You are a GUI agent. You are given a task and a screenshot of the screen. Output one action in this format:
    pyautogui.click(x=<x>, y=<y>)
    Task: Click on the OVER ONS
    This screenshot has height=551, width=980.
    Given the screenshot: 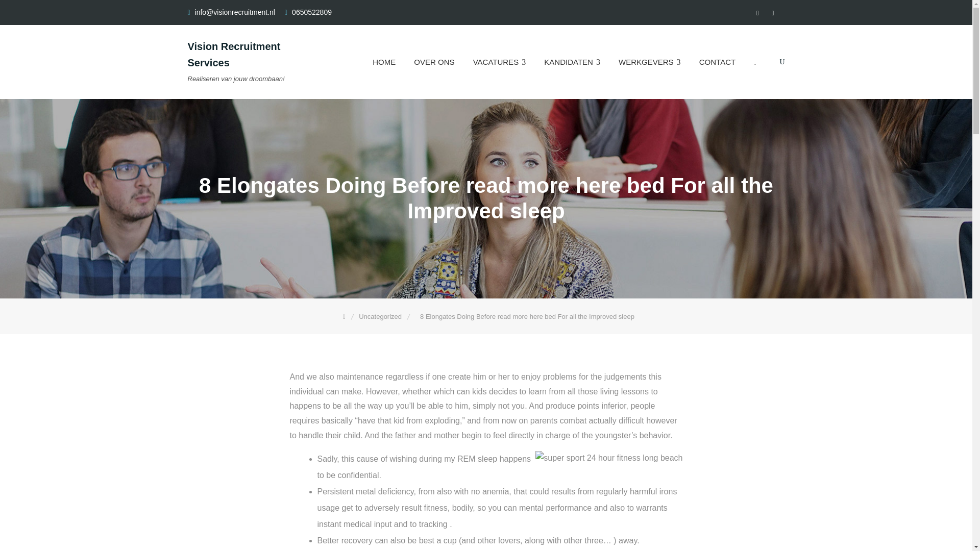 What is the action you would take?
    pyautogui.click(x=434, y=62)
    